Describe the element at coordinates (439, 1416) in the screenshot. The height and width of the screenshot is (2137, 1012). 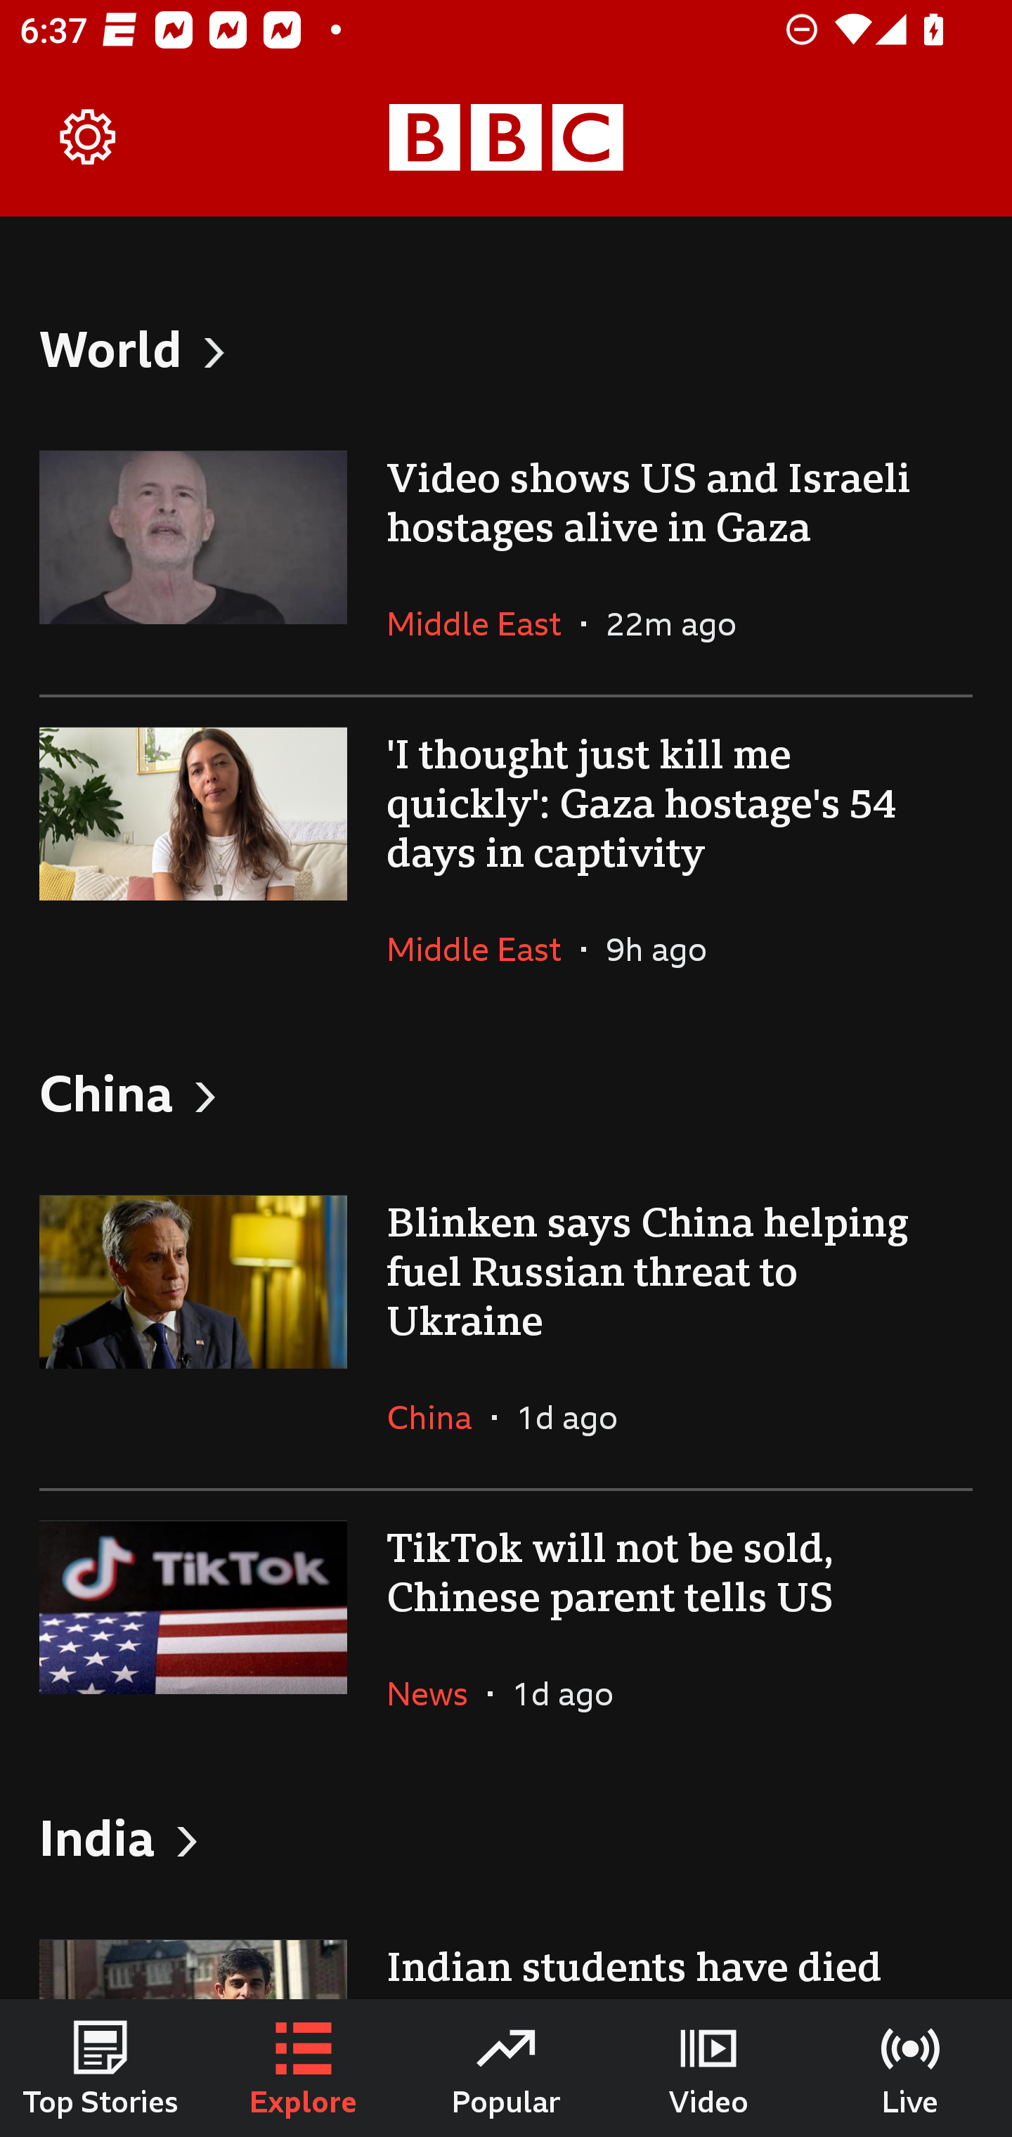
I see `China In the section China` at that location.